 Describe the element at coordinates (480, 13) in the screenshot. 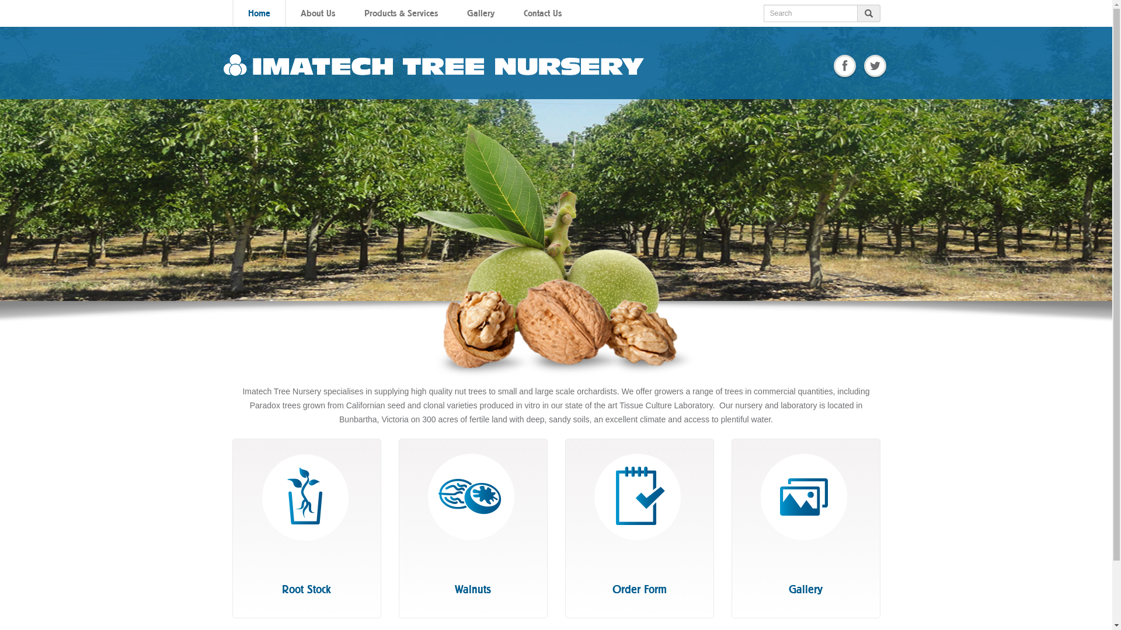

I see `Gallery` at that location.